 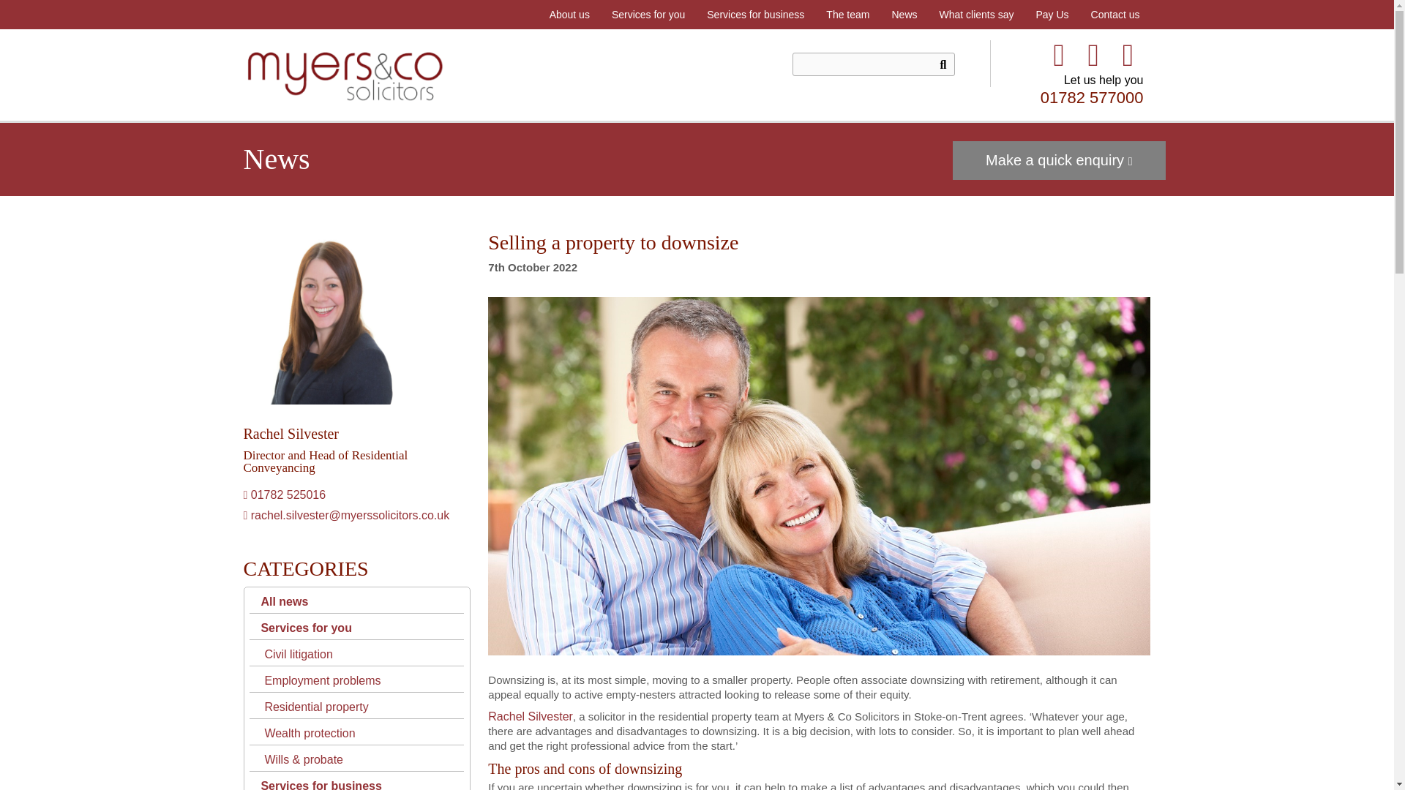 What do you see at coordinates (648, 15) in the screenshot?
I see `Services for you` at bounding box center [648, 15].